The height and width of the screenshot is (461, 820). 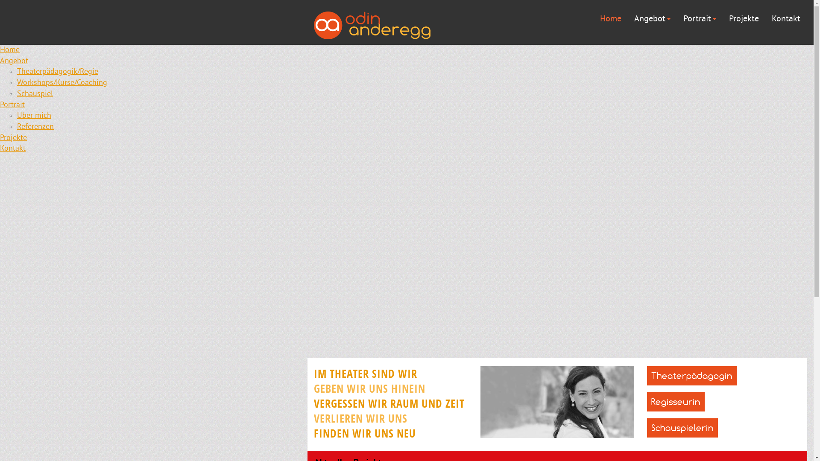 I want to click on Angebot, so click(x=653, y=19).